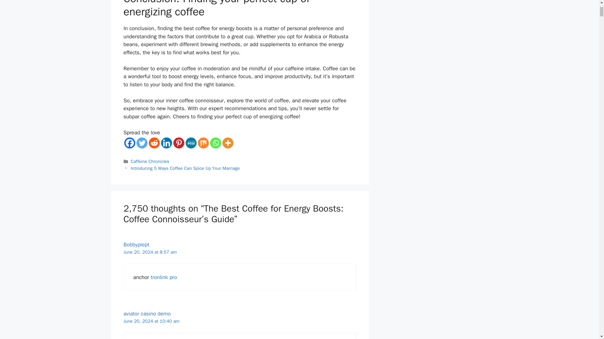 The image size is (604, 339). Describe the element at coordinates (150, 161) in the screenshot. I see `Caffeine Chronicles` at that location.